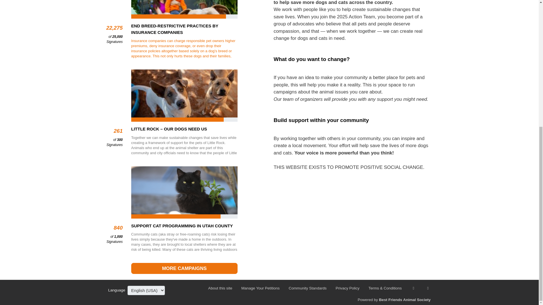  I want to click on About this site, so click(220, 288).